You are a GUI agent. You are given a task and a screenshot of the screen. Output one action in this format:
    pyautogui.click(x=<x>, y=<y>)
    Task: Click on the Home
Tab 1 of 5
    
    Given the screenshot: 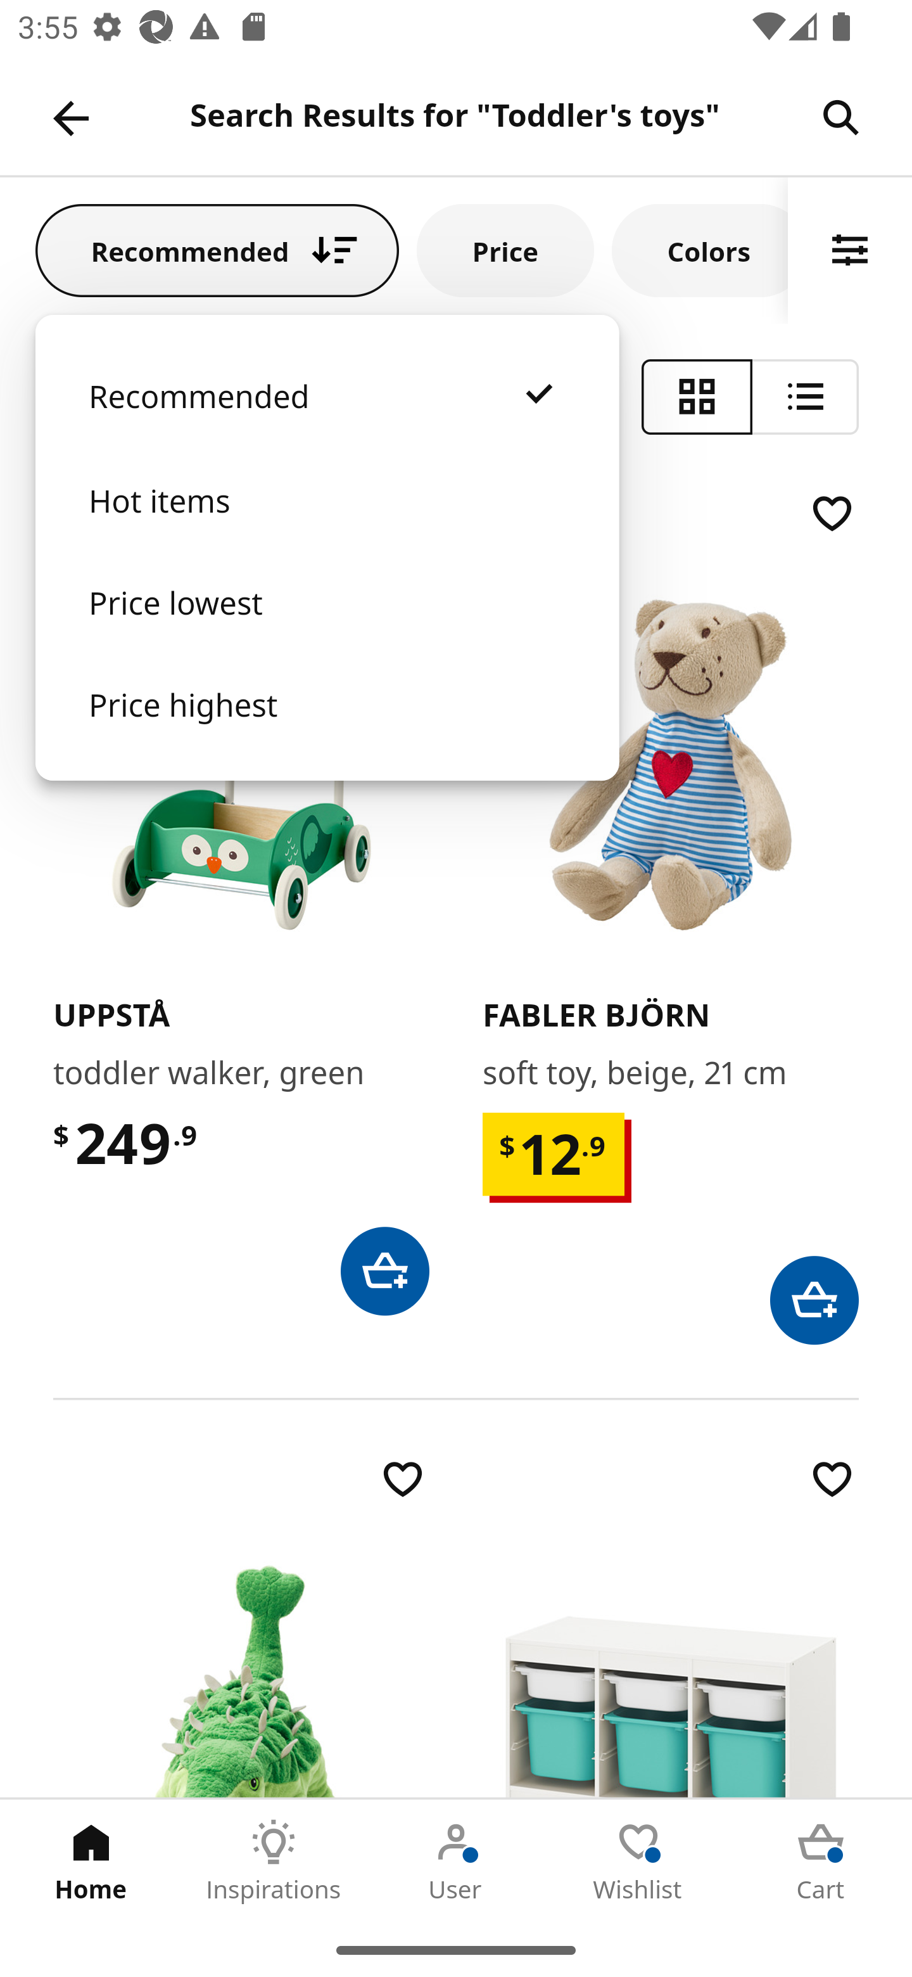 What is the action you would take?
    pyautogui.click(x=91, y=1861)
    